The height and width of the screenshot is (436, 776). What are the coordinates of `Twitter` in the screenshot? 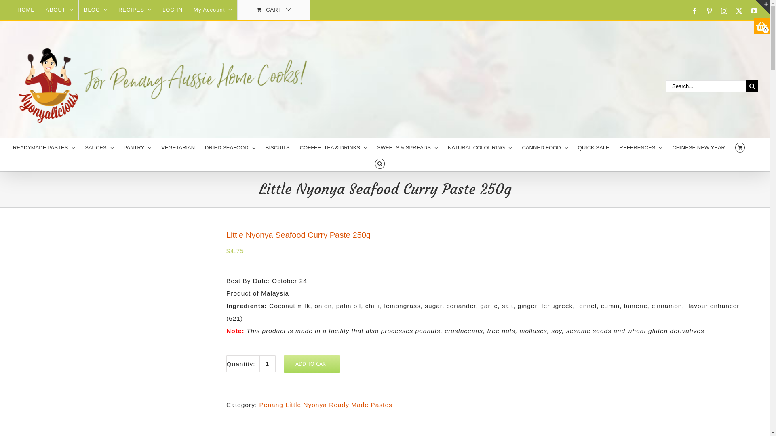 It's located at (740, 10).